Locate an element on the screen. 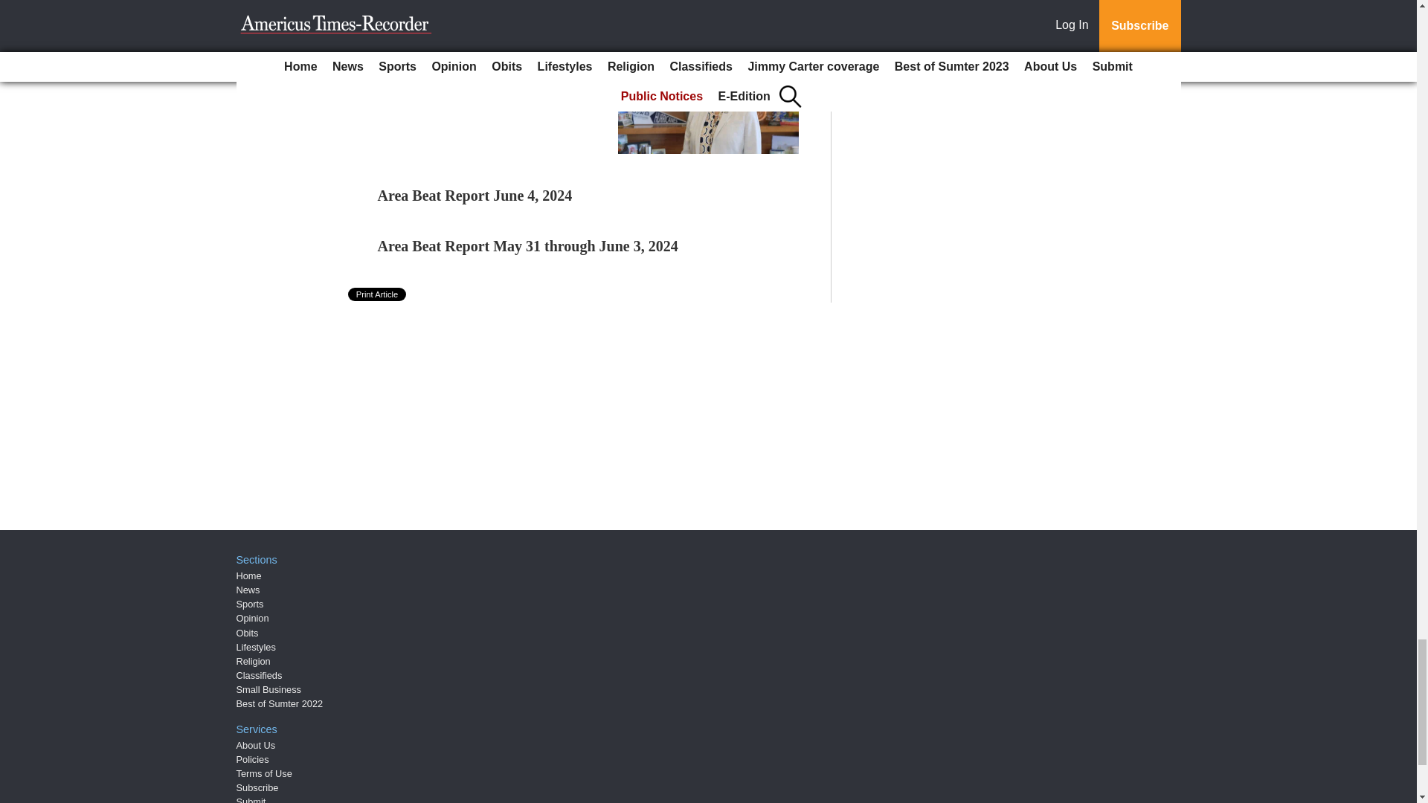  Area Beat Report May 31 through June 3, 2024 is located at coordinates (528, 245).